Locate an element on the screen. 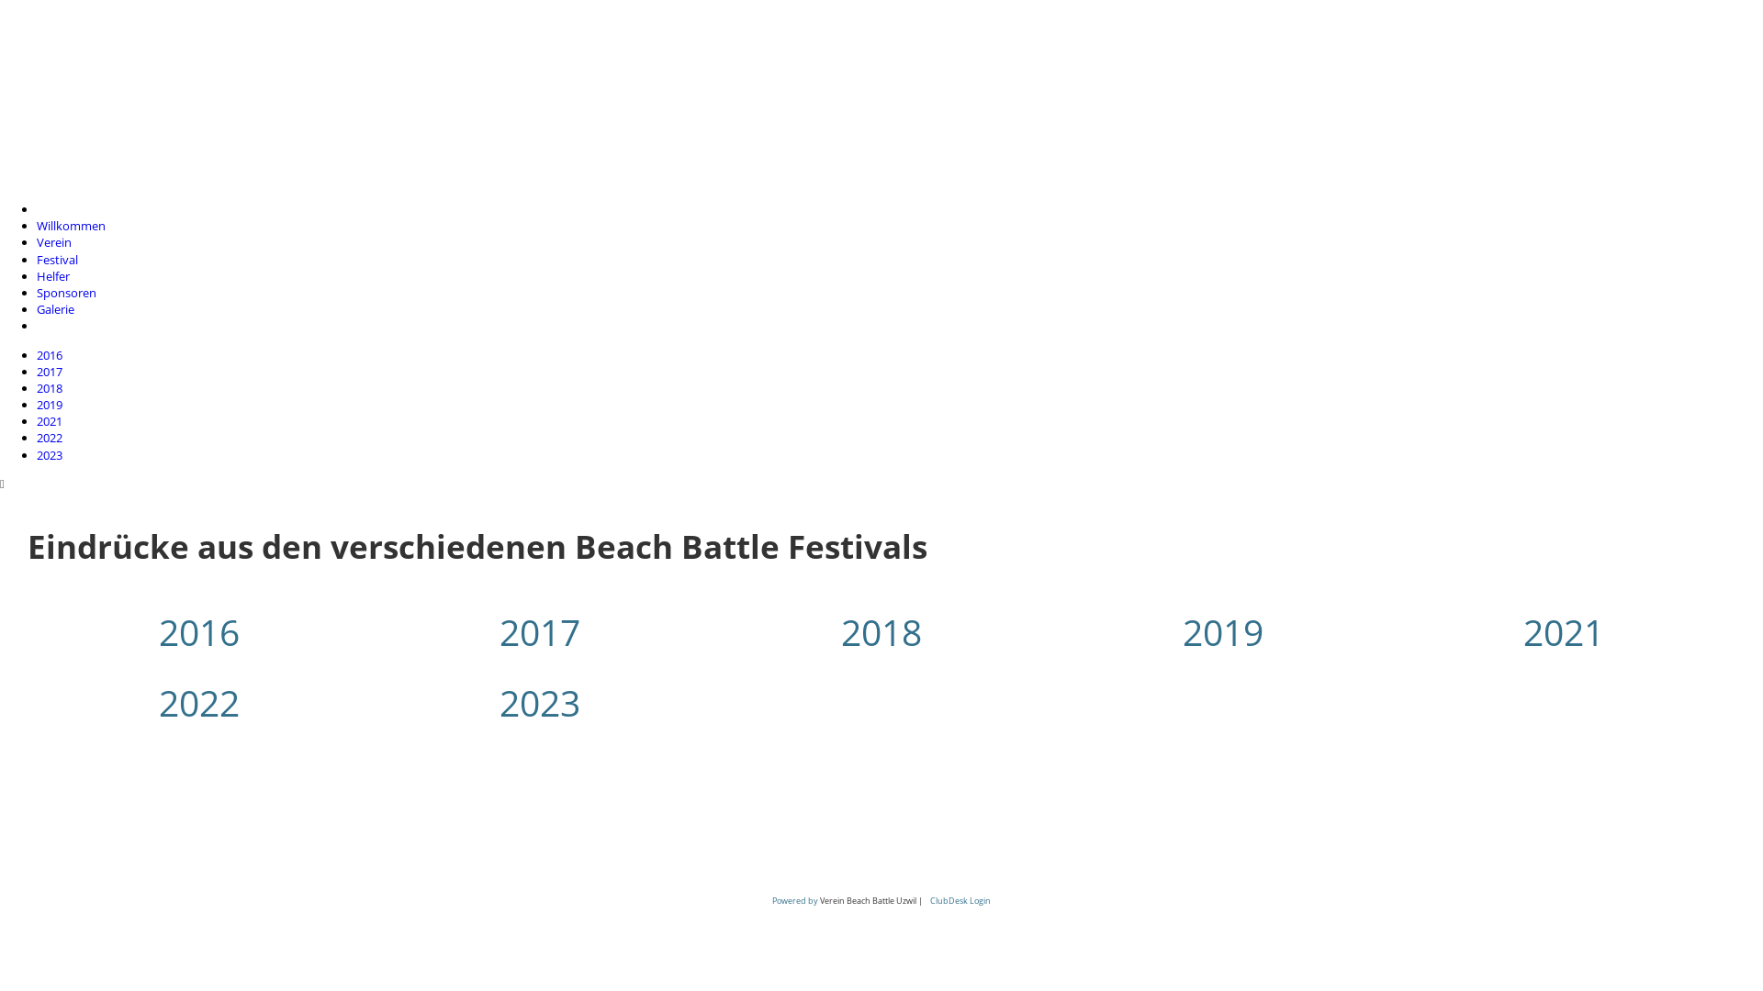 The height and width of the screenshot is (991, 1763). 2022 is located at coordinates (199, 703).